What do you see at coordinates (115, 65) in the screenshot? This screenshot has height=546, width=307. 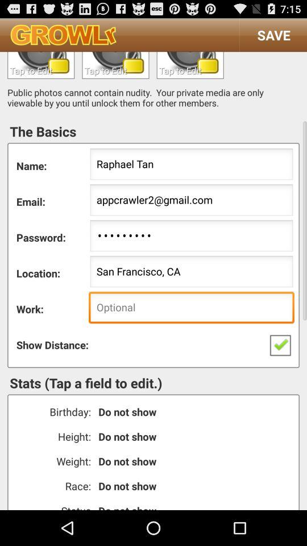 I see `add text to profile workplace` at bounding box center [115, 65].